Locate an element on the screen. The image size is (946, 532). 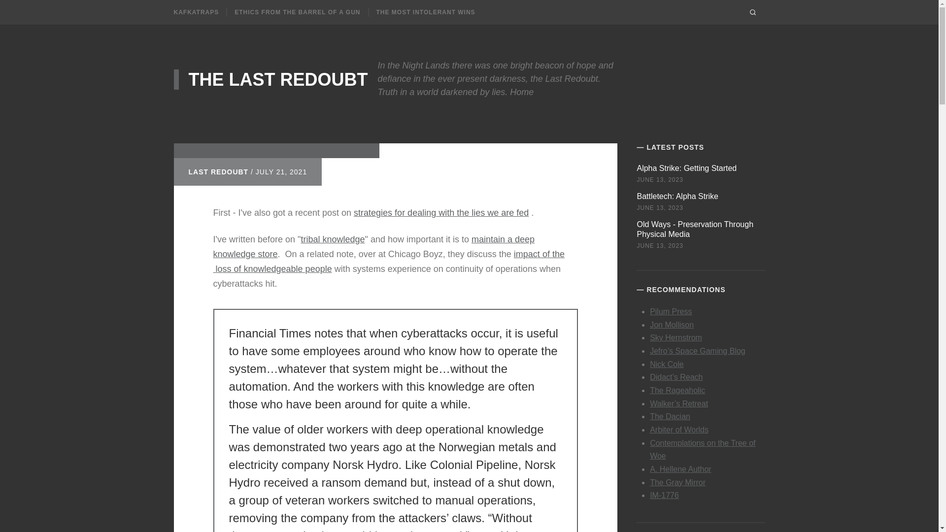
IM-1776 is located at coordinates (664, 495).